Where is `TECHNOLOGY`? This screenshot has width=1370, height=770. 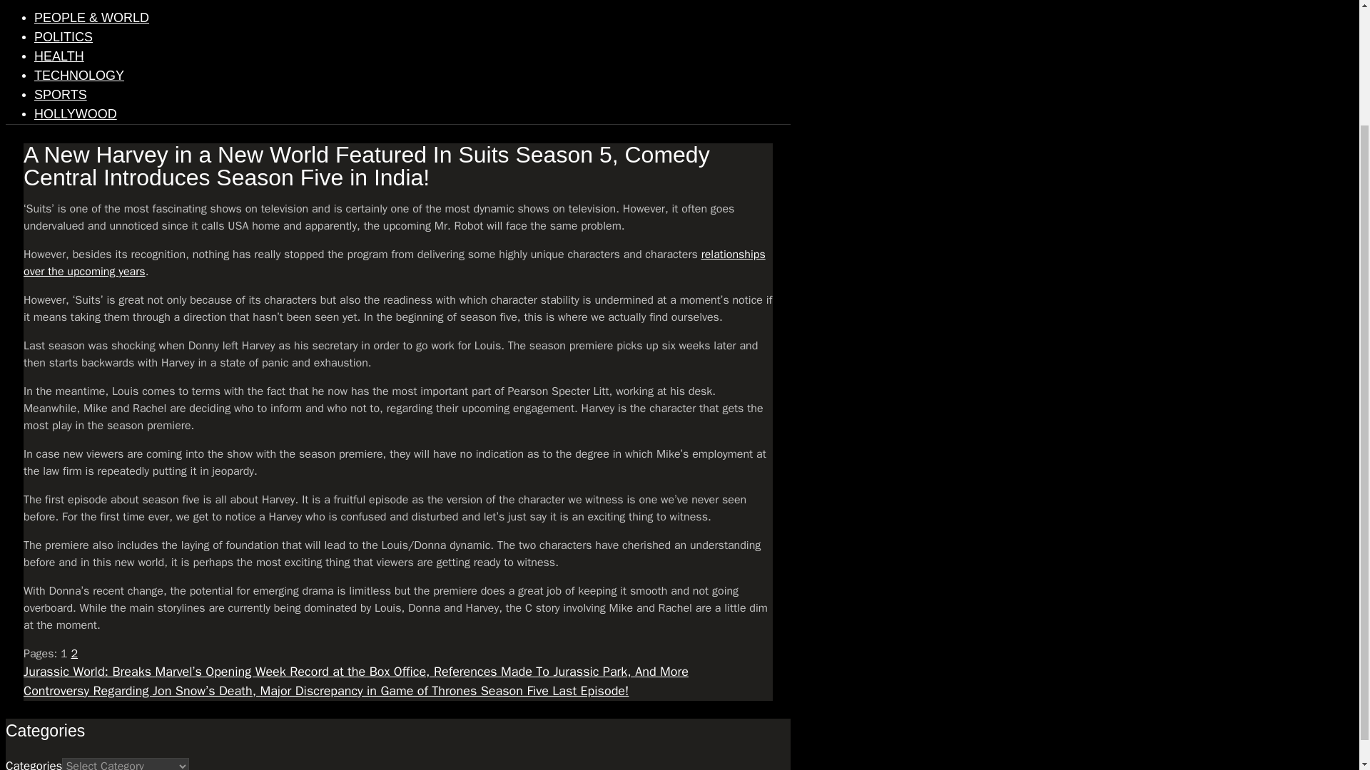
TECHNOLOGY is located at coordinates (79, 76).